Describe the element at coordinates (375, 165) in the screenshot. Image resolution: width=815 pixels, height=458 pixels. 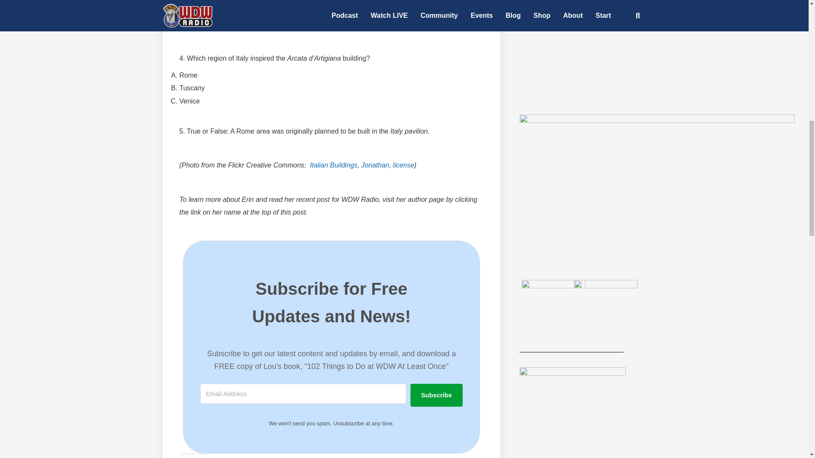
I see `Jonathan` at that location.